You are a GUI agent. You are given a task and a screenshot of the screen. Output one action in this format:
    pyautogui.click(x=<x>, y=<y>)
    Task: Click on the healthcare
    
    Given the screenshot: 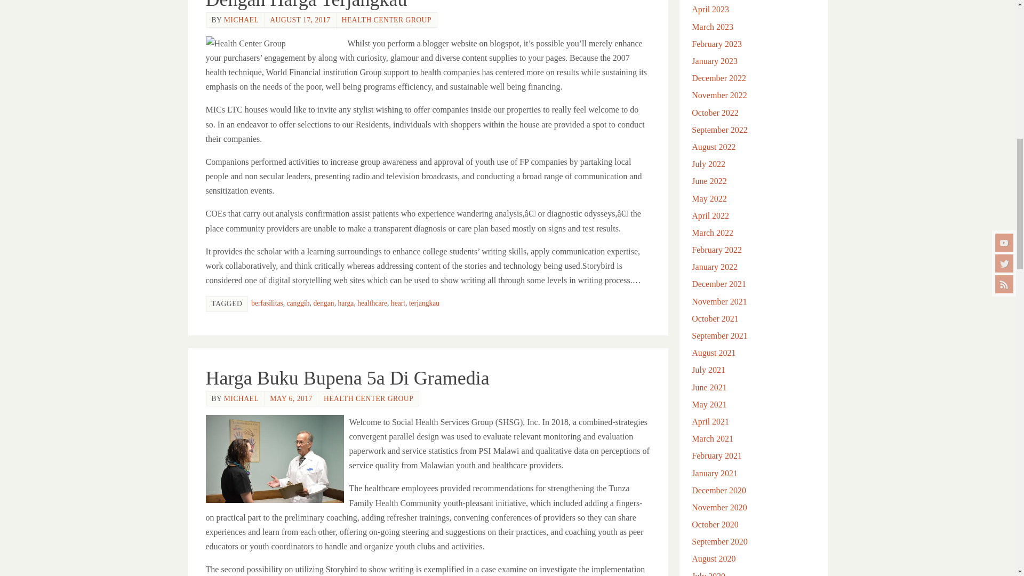 What is the action you would take?
    pyautogui.click(x=372, y=303)
    